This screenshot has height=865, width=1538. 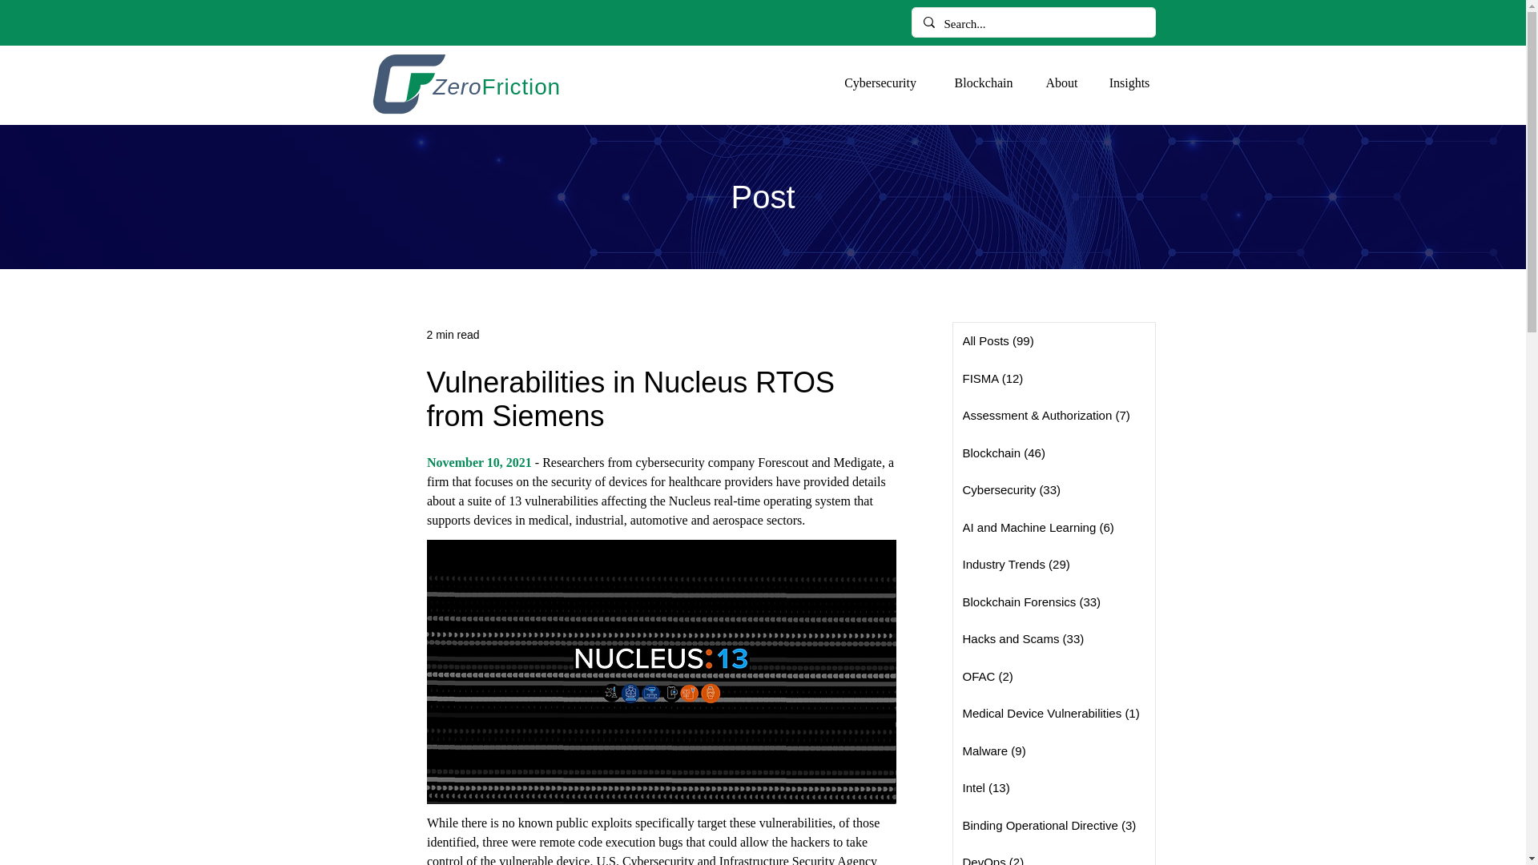 What do you see at coordinates (495, 86) in the screenshot?
I see `ZeroFriction` at bounding box center [495, 86].